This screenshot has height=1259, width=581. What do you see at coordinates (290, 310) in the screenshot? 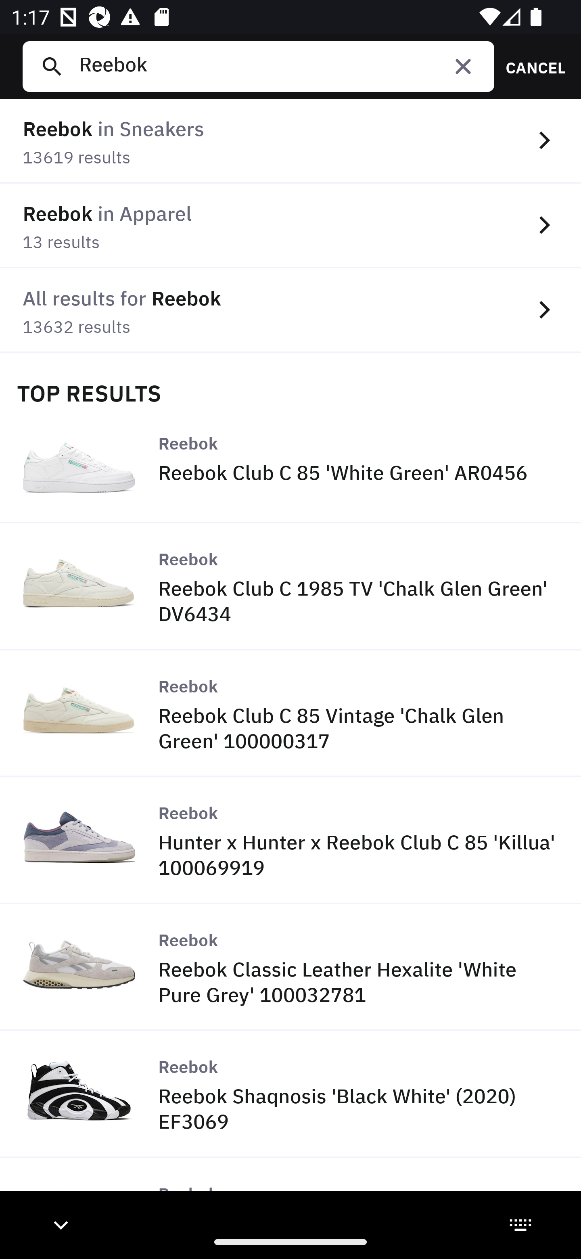
I see `All results for  Reebok 13632 results ` at bounding box center [290, 310].